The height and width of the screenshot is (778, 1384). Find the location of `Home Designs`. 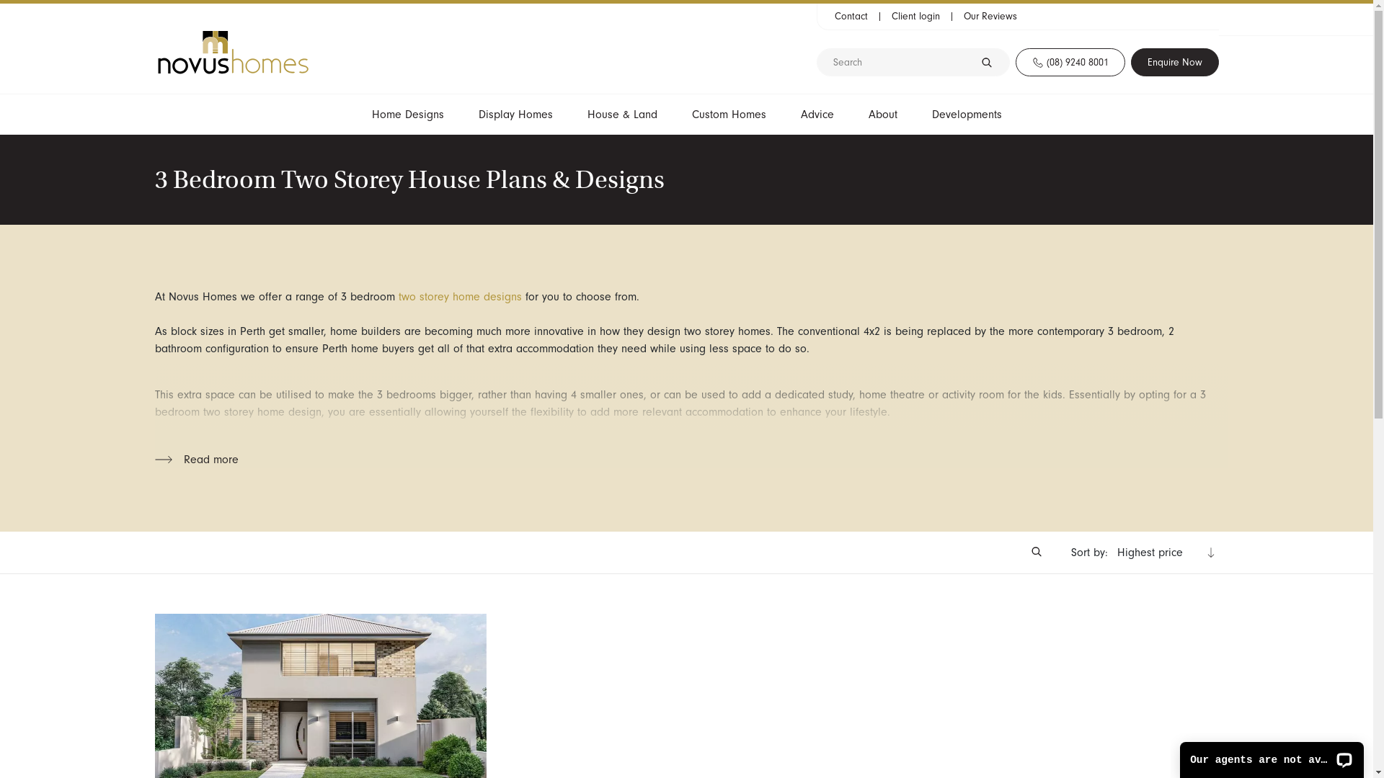

Home Designs is located at coordinates (408, 114).